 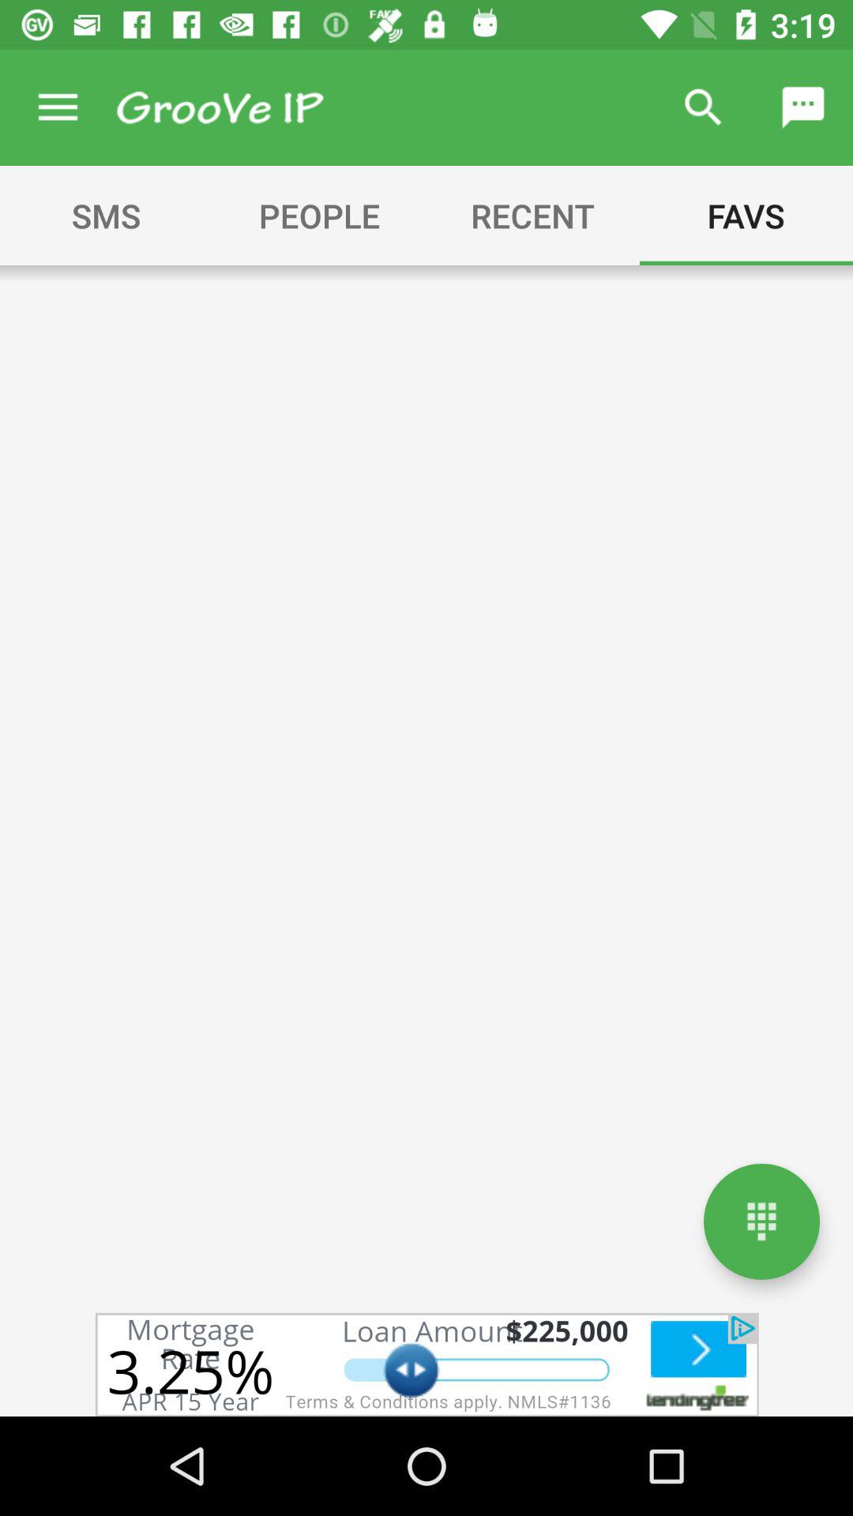 What do you see at coordinates (761, 1221) in the screenshot?
I see `menu/ options` at bounding box center [761, 1221].